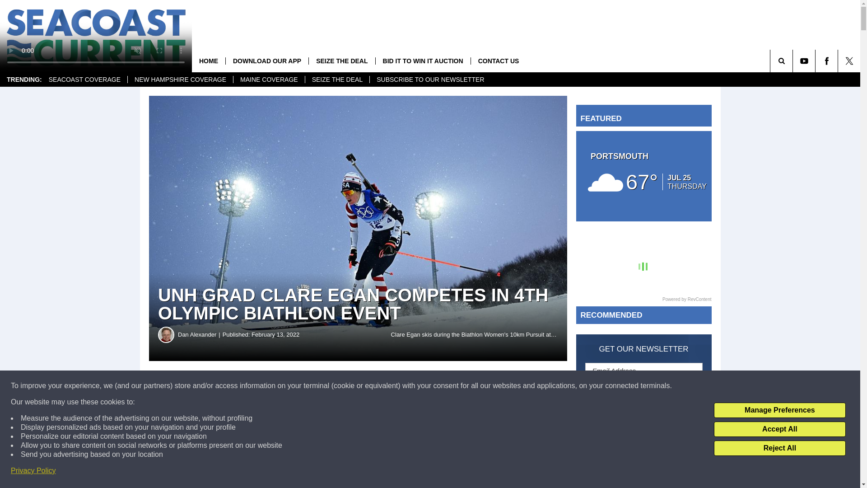  I want to click on Visit us on Facebook, so click(826, 61).